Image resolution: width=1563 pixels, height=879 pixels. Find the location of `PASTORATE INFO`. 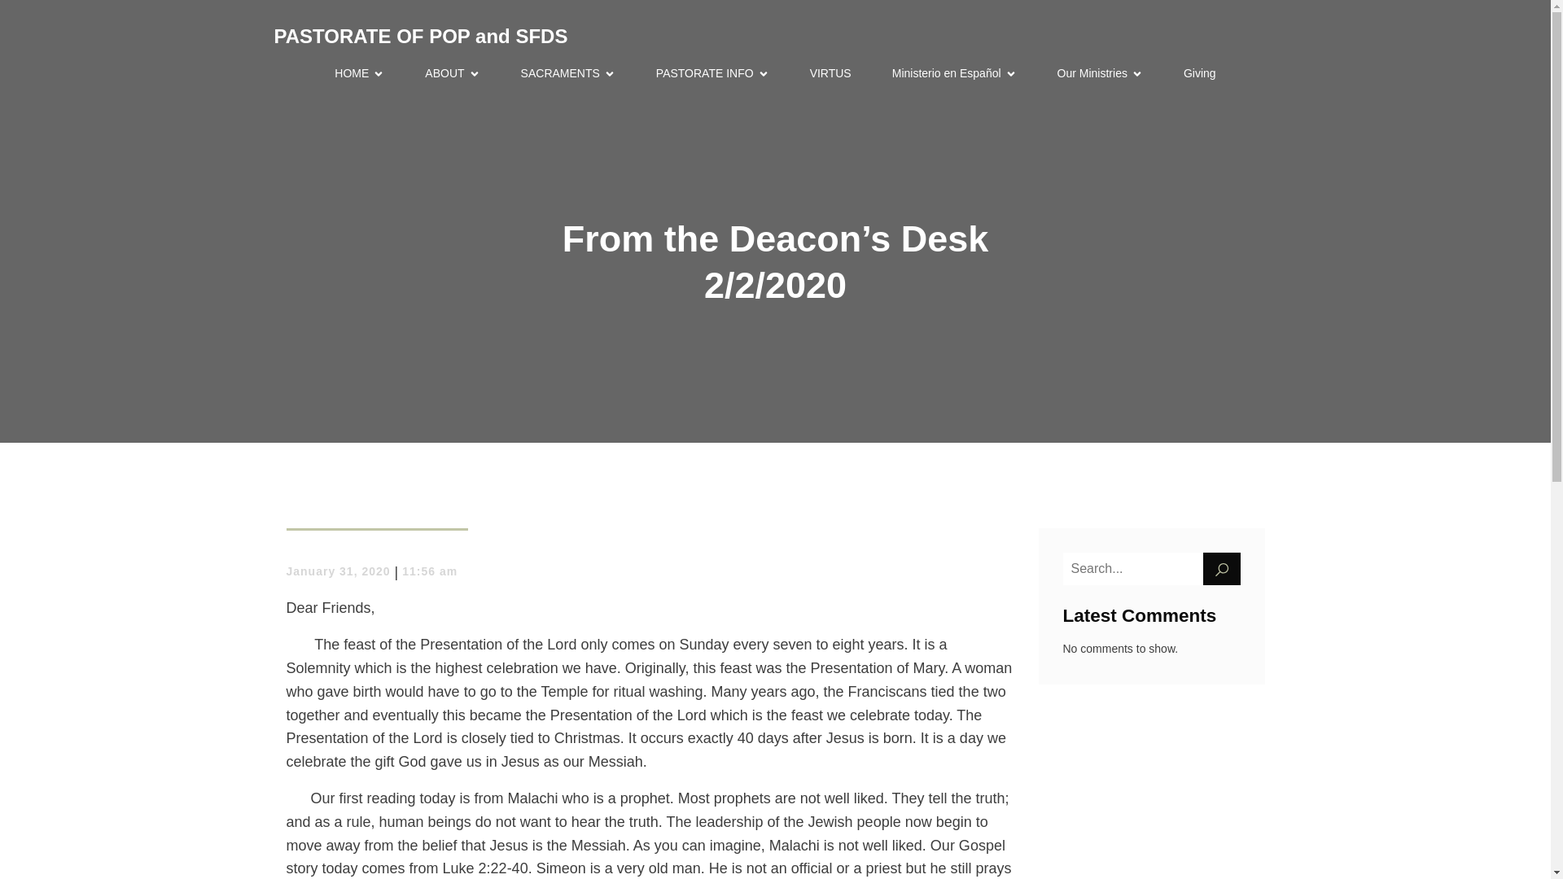

PASTORATE INFO is located at coordinates (712, 73).